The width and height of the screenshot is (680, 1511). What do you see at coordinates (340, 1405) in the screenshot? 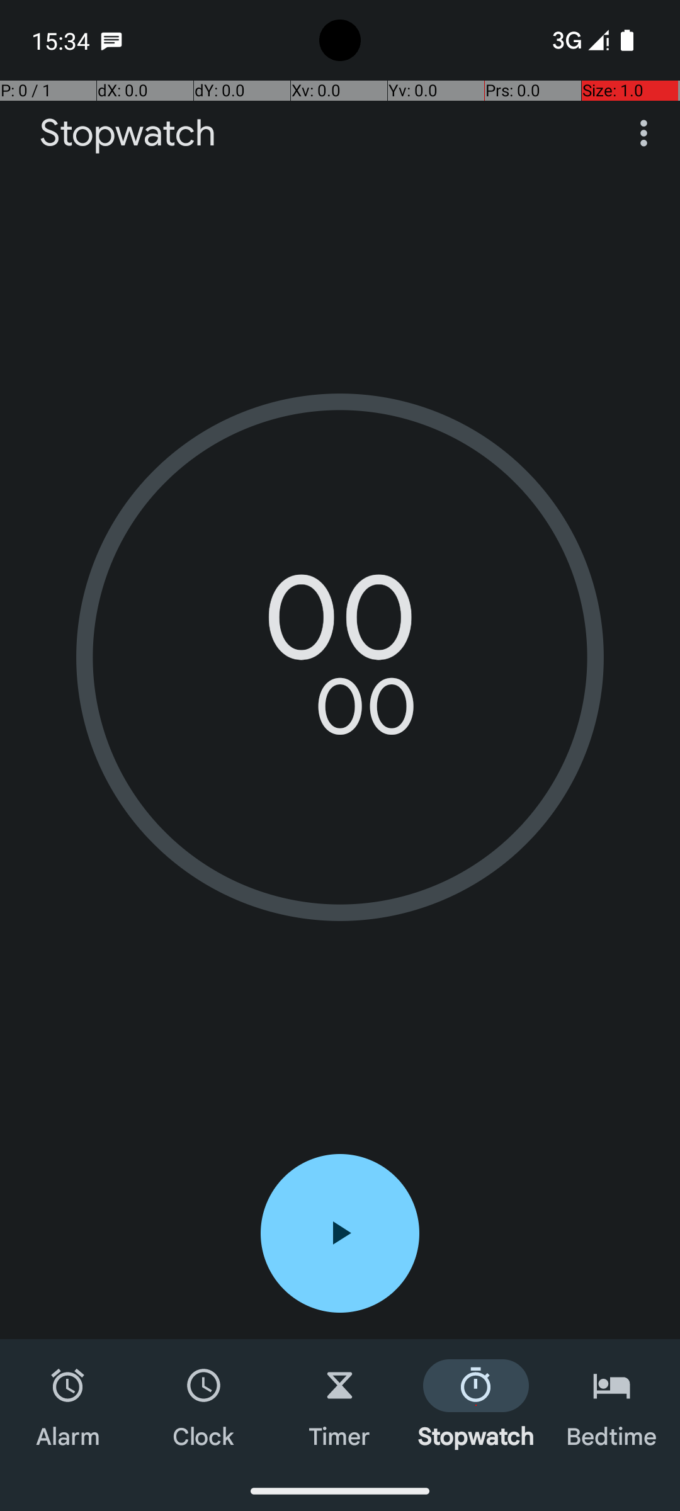
I see `Timer` at bounding box center [340, 1405].